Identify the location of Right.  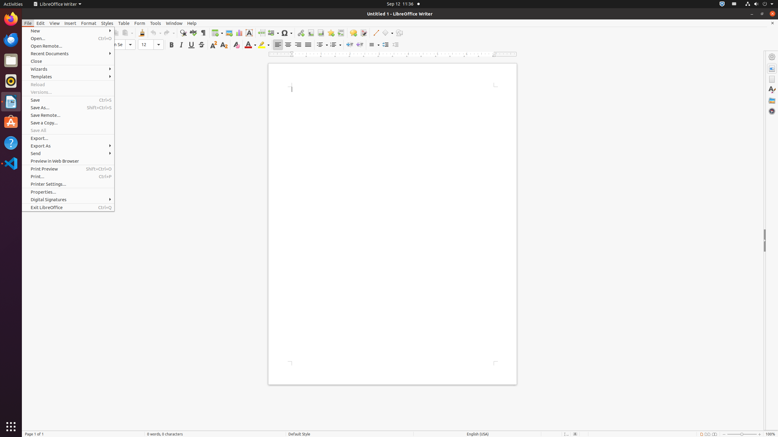
(298, 45).